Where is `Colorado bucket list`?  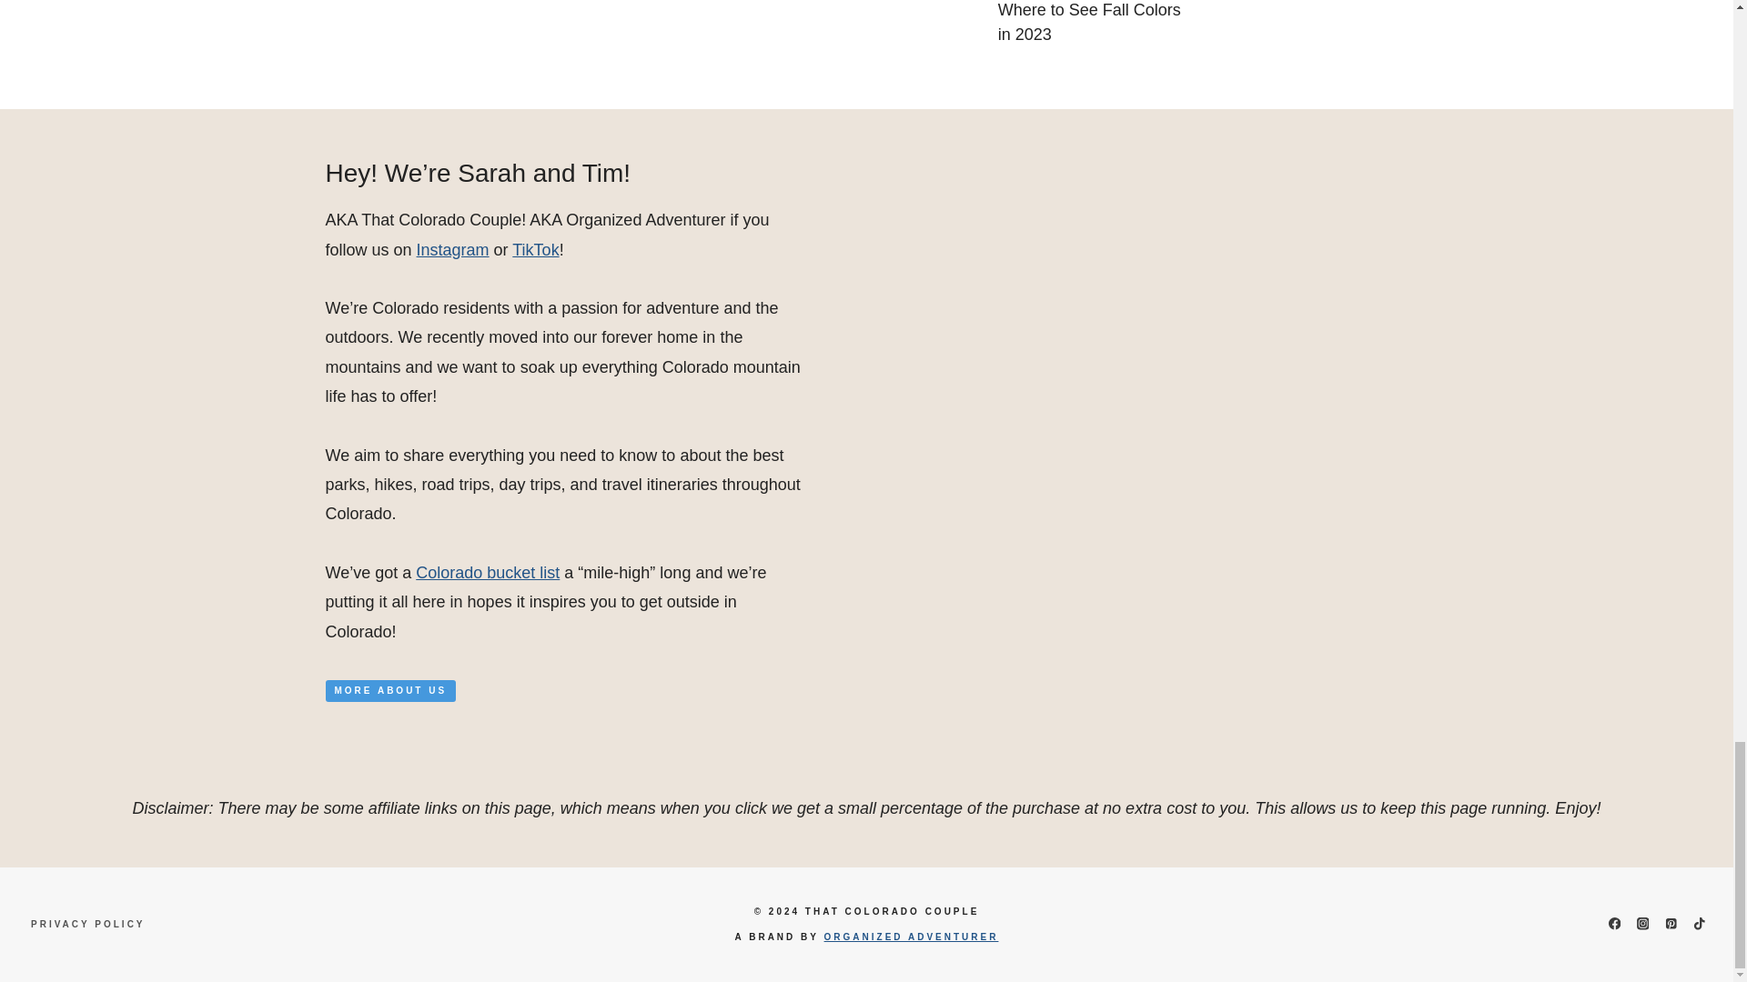 Colorado bucket list is located at coordinates (487, 573).